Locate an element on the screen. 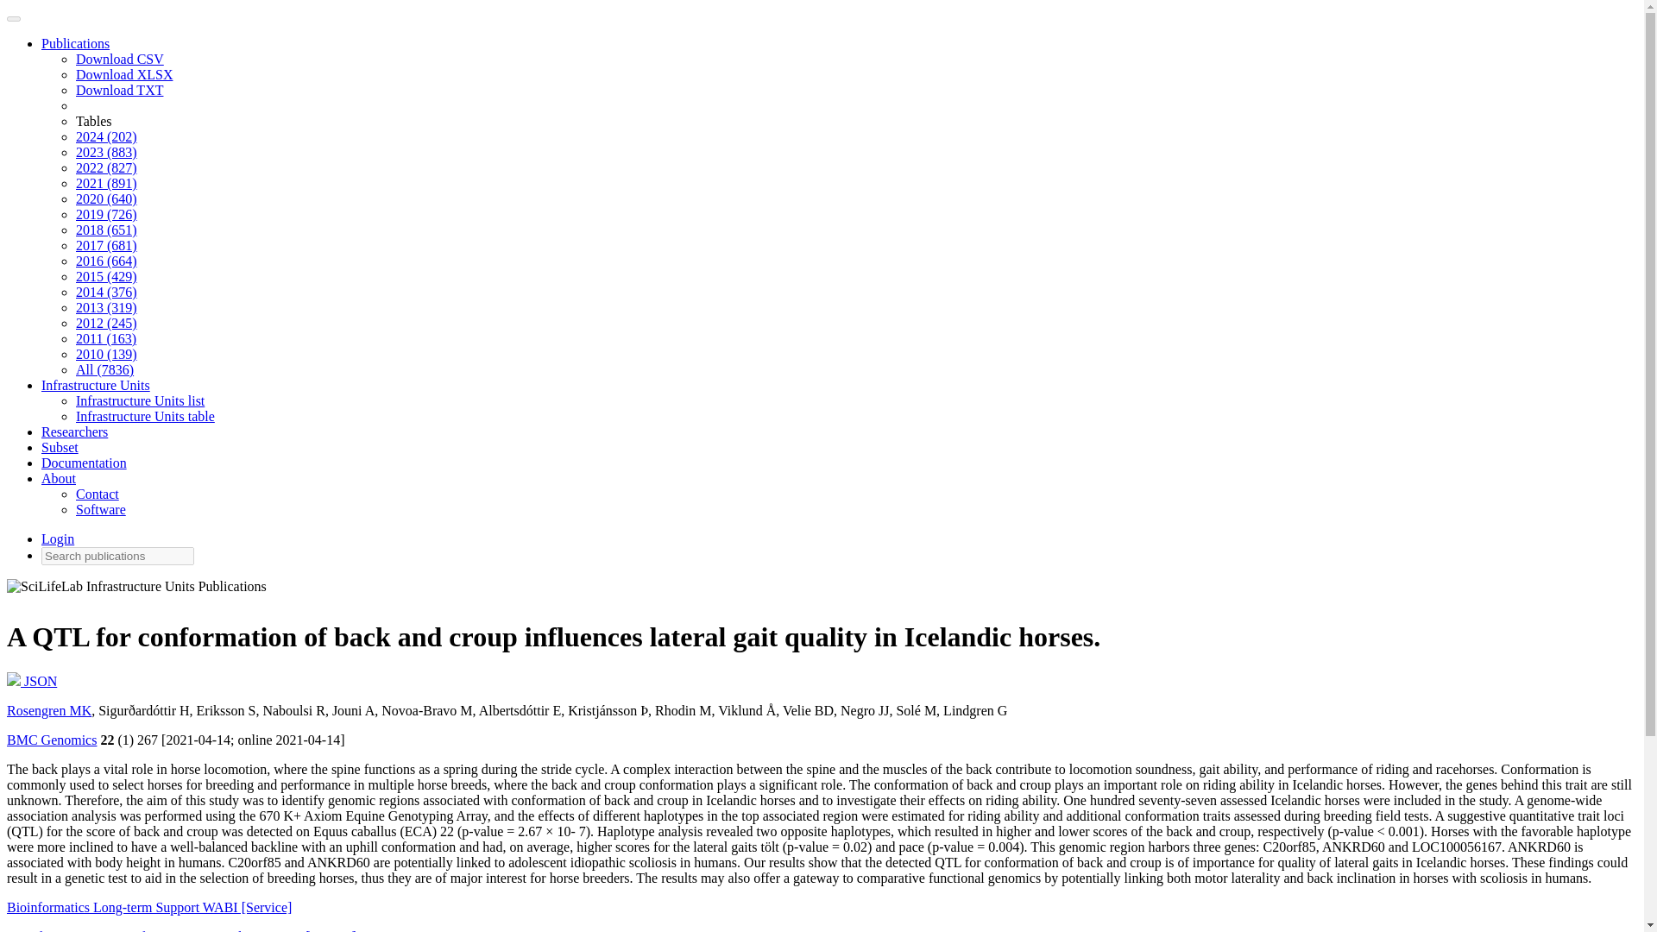 The width and height of the screenshot is (1657, 932). Infrastructure Units is located at coordinates (96, 385).